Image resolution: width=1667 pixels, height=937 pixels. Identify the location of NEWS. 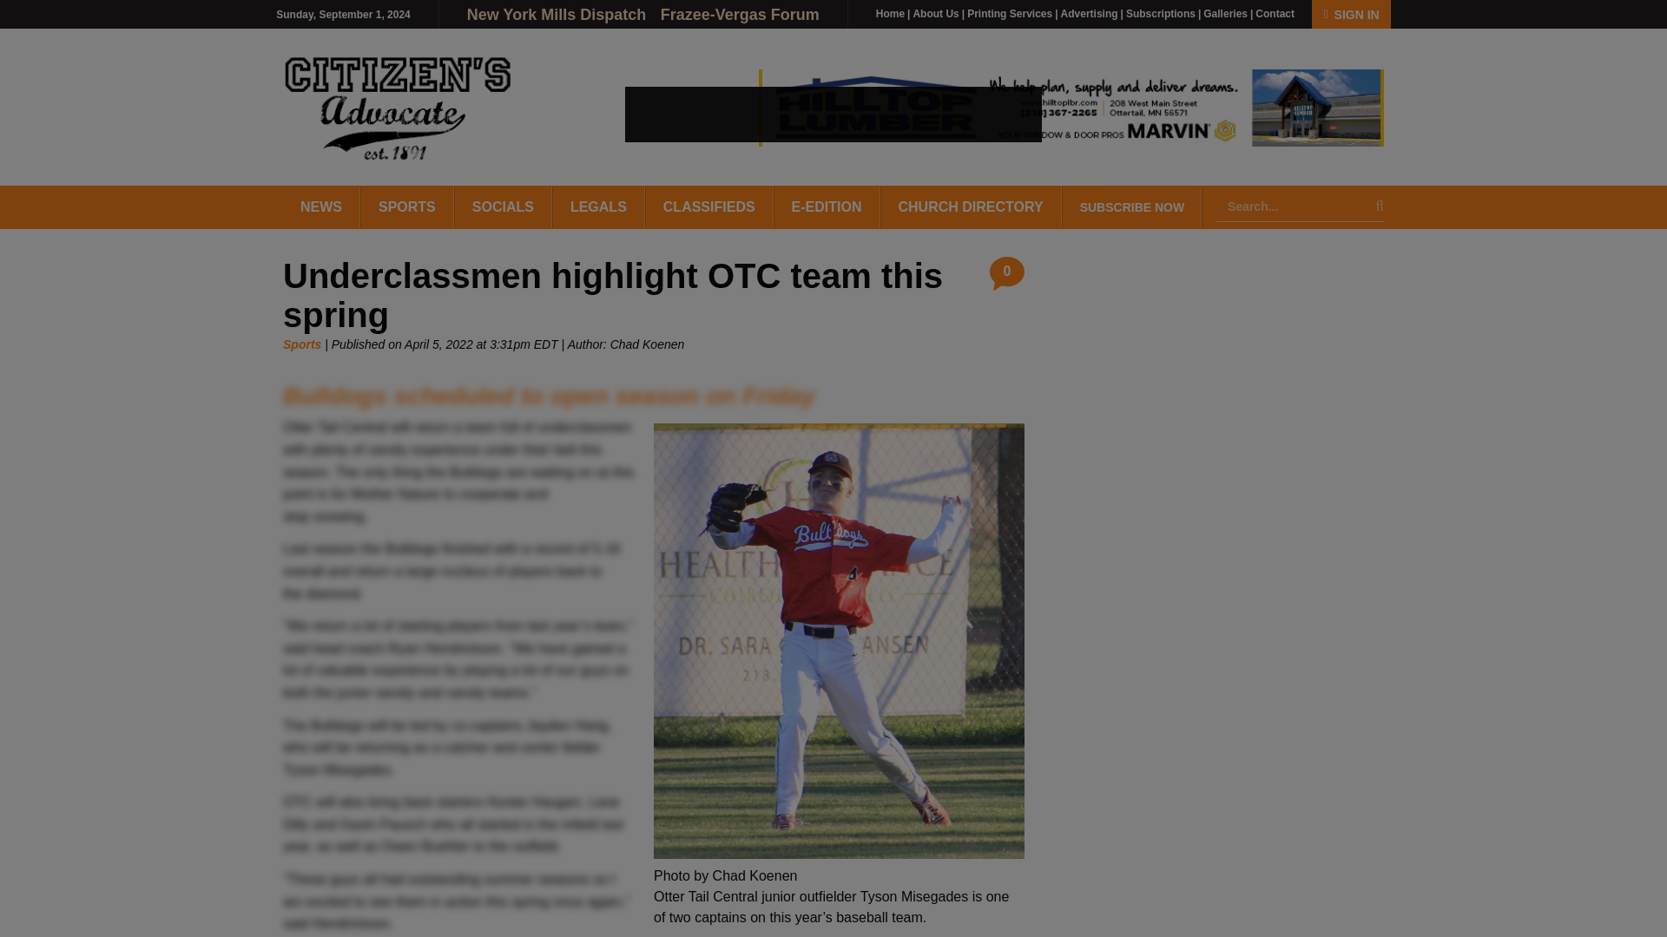
(321, 206).